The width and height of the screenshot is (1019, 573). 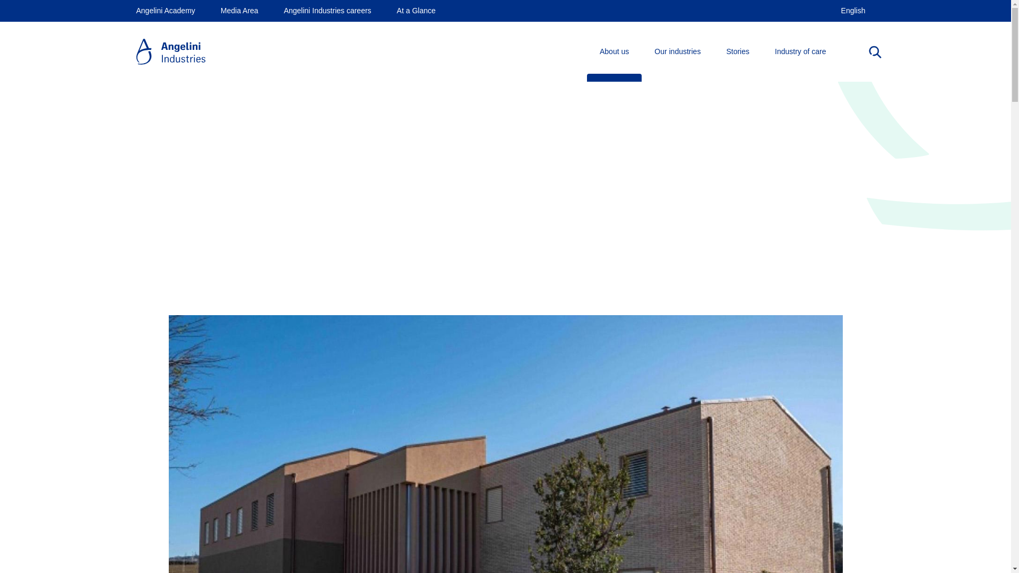 I want to click on Angelini Industries, so click(x=170, y=52).